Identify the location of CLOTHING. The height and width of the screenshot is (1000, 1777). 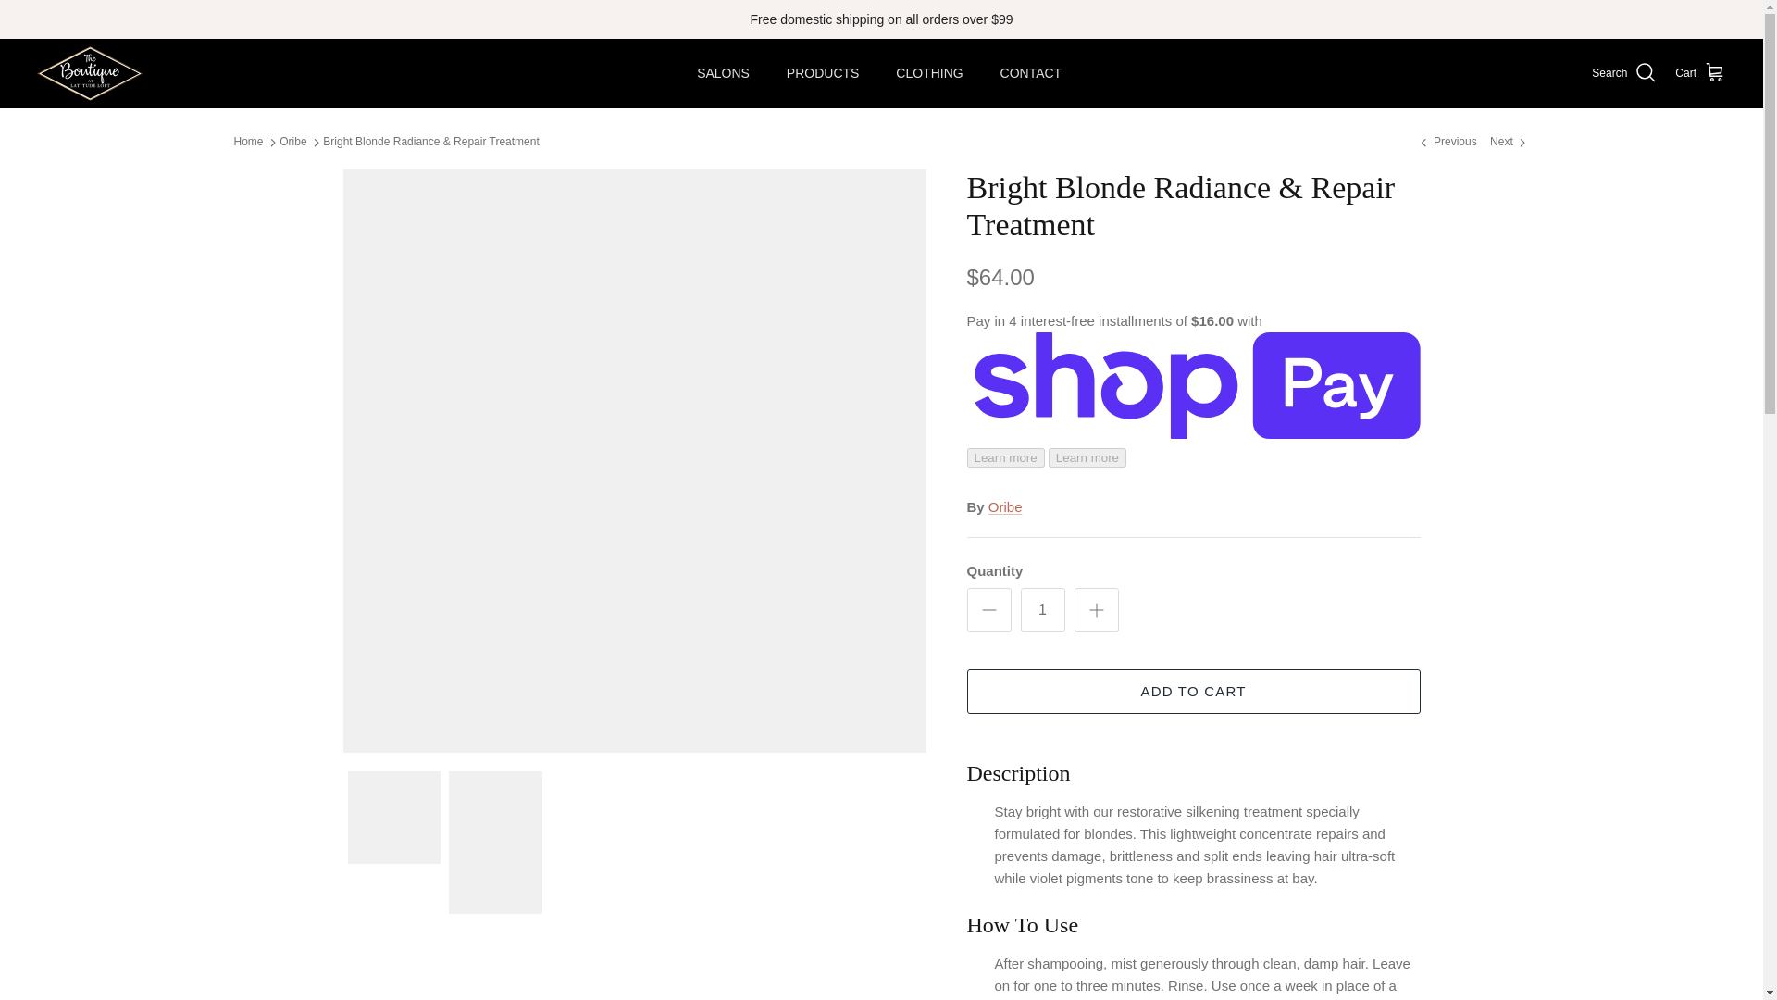
(929, 74).